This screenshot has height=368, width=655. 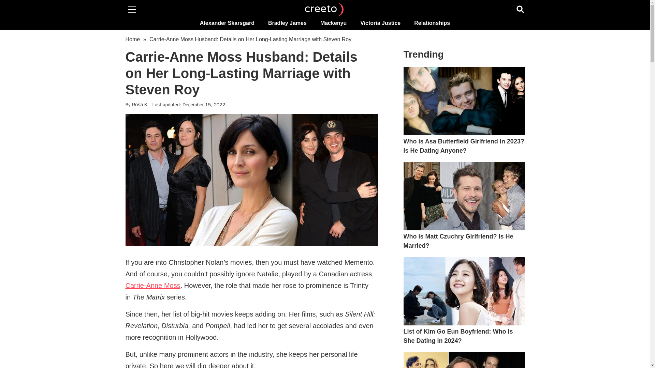 I want to click on Alexander Skarsgard, so click(x=227, y=23).